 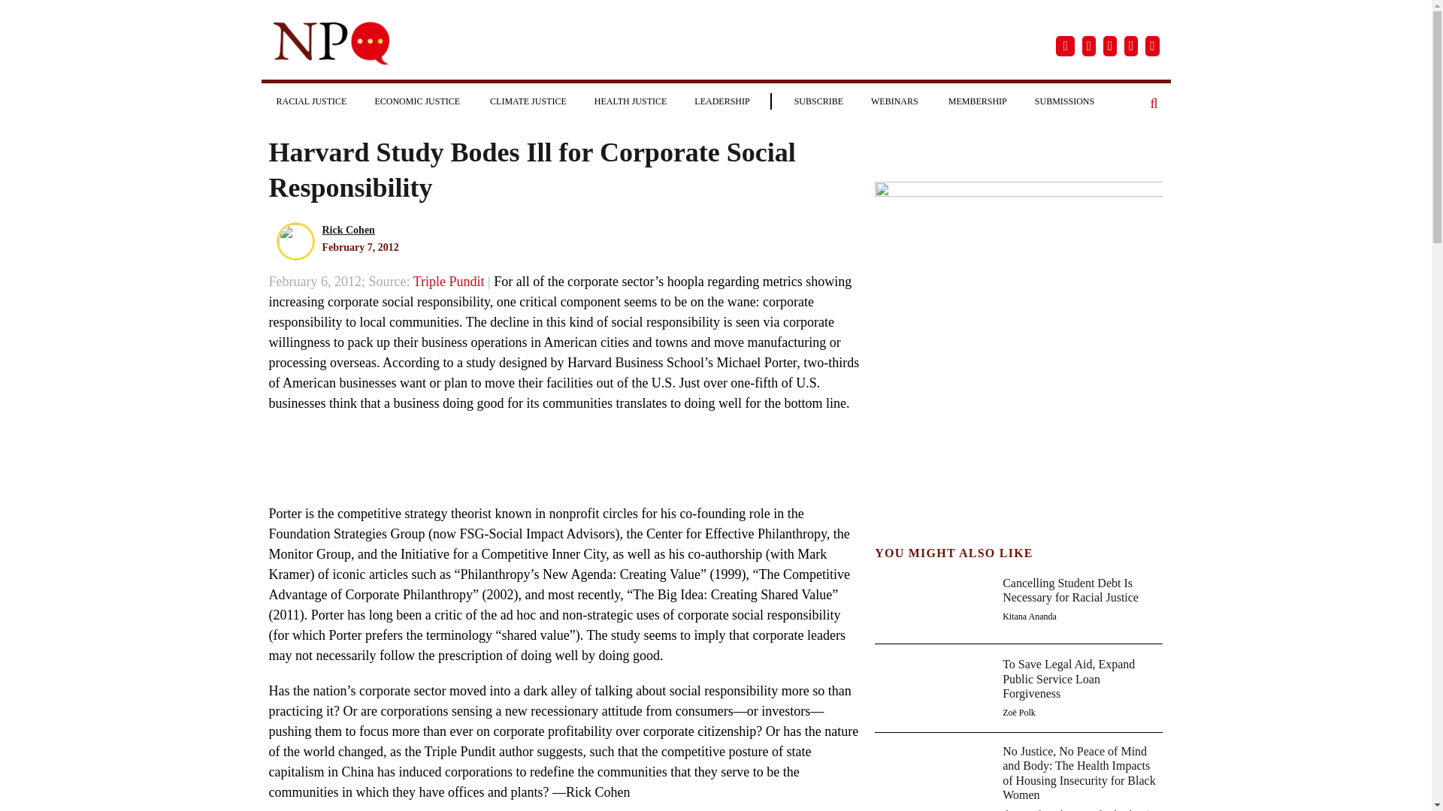 What do you see at coordinates (1064, 101) in the screenshot?
I see `Submissions` at bounding box center [1064, 101].